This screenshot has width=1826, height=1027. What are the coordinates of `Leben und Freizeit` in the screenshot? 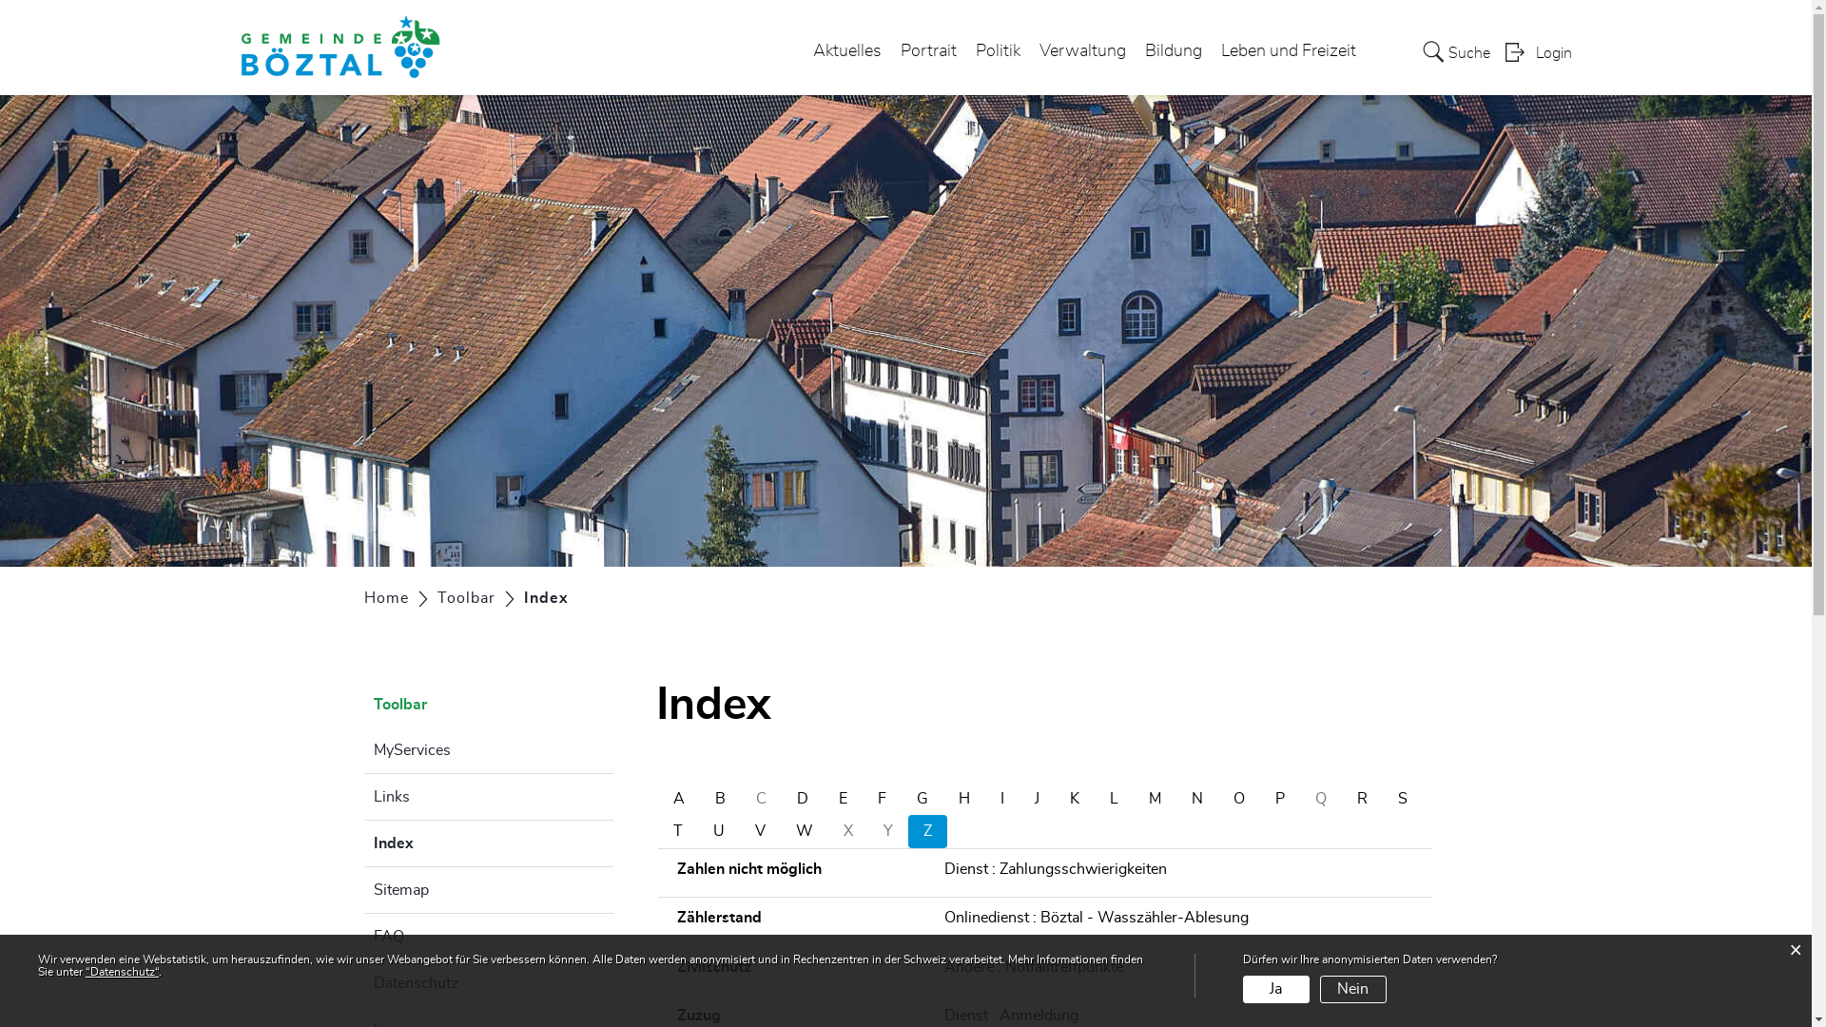 It's located at (1289, 51).